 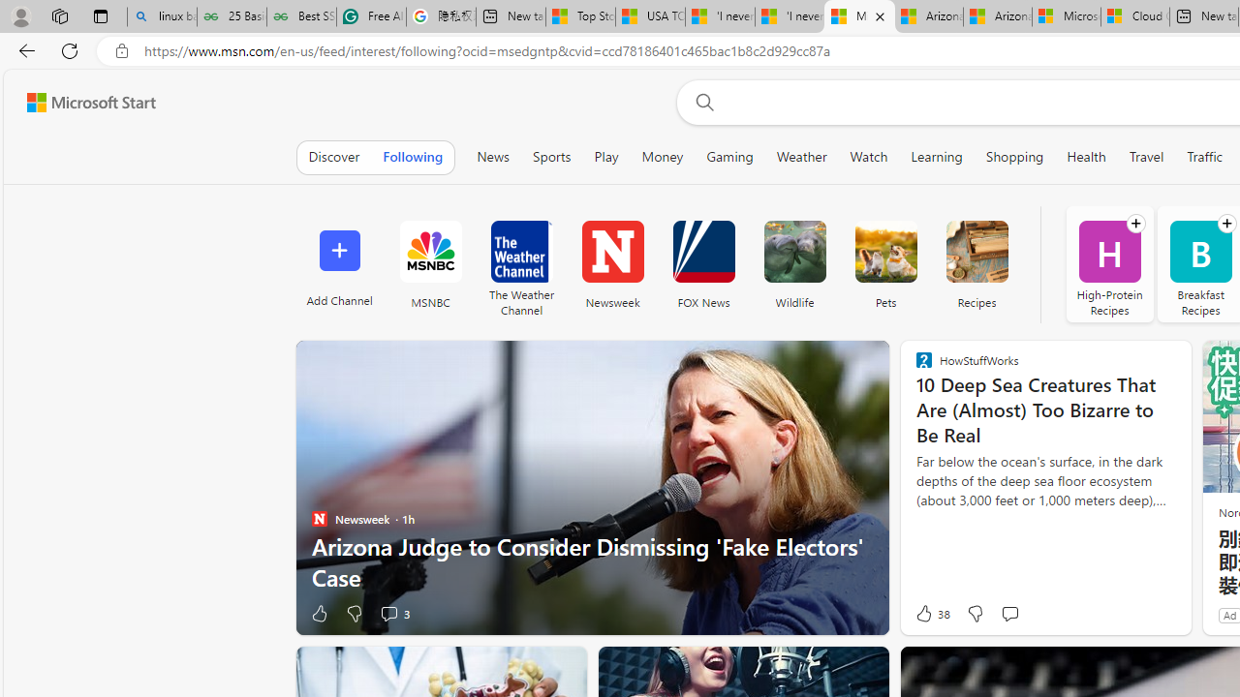 I want to click on Sports, so click(x=551, y=157).